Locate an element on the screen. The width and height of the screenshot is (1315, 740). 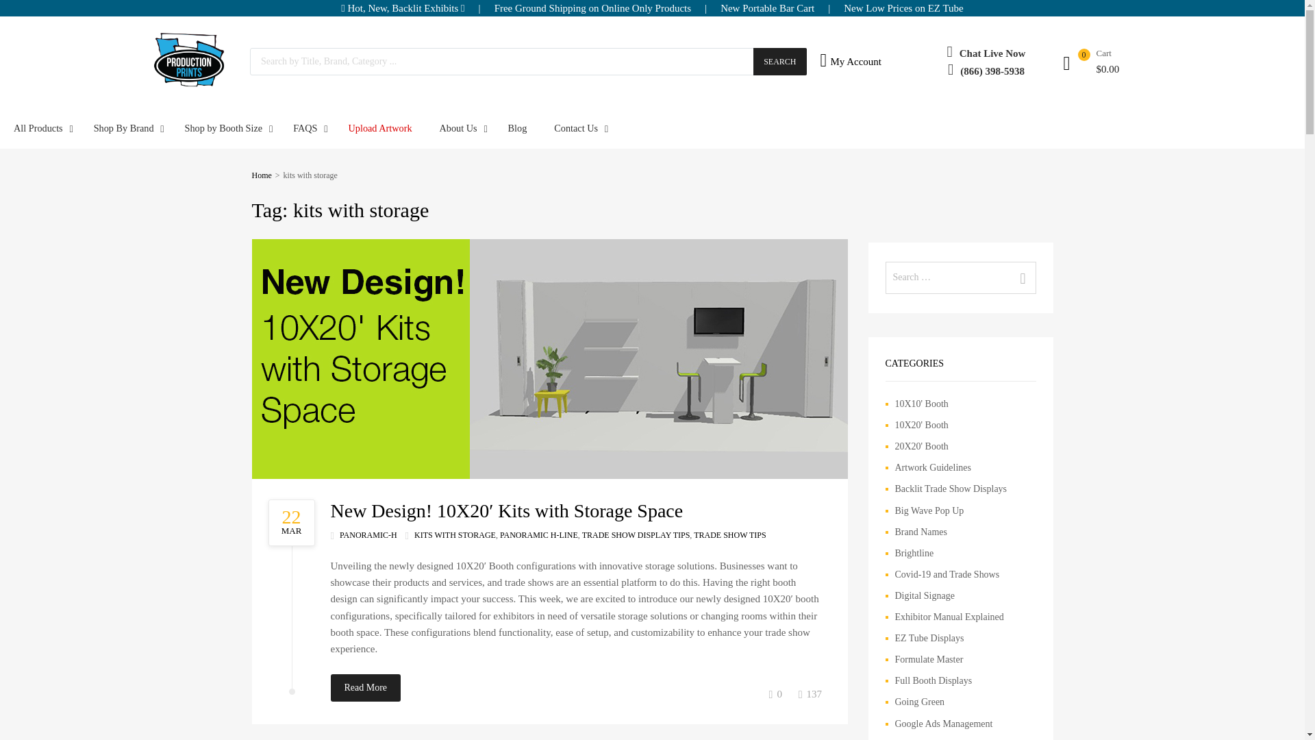
New Low Prices on EZ Tube is located at coordinates (904, 8).